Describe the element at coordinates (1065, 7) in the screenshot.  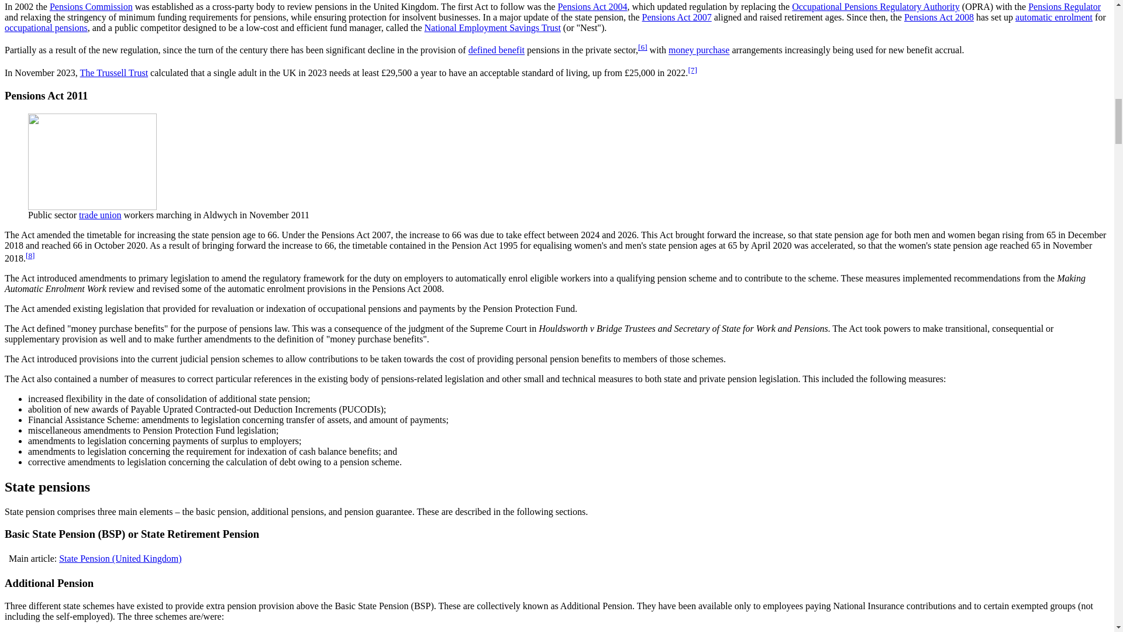
I see `Pensions Regulator` at that location.